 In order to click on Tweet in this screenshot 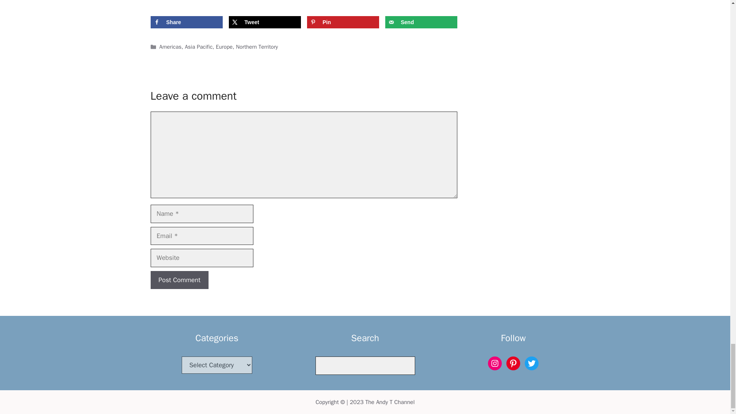, I will do `click(264, 22)`.